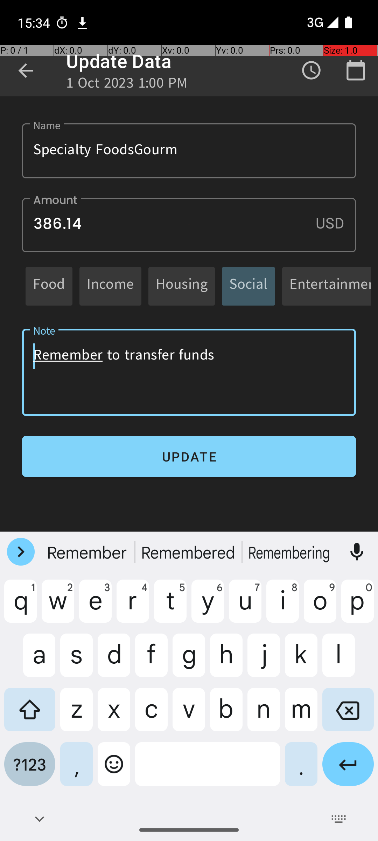  Describe the element at coordinates (290, 552) in the screenshot. I see `Remembering` at that location.